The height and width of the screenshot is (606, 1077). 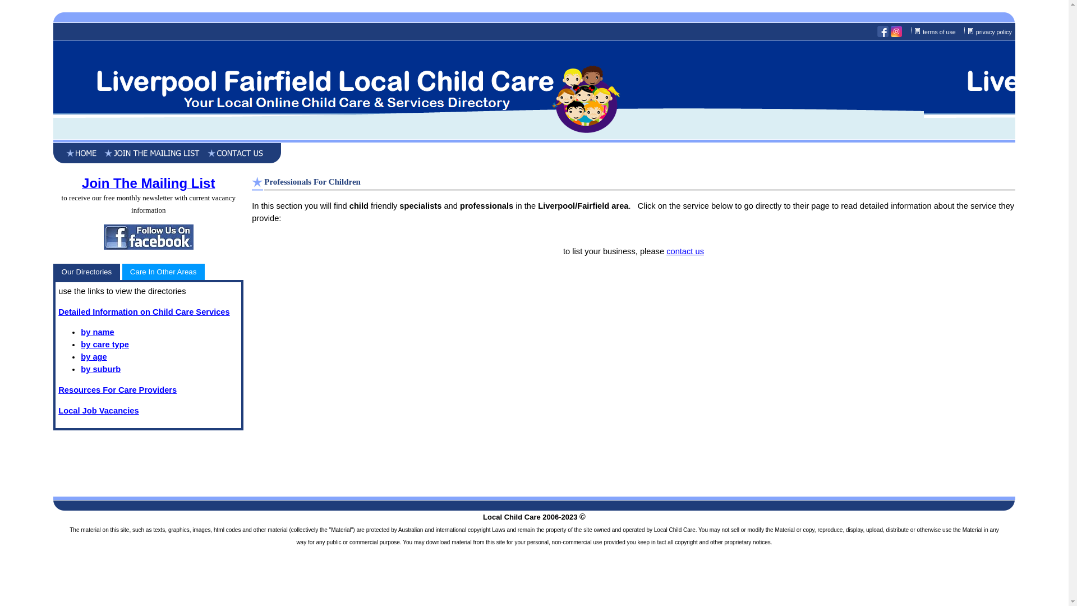 What do you see at coordinates (164, 272) in the screenshot?
I see `Care In Other Areas` at bounding box center [164, 272].